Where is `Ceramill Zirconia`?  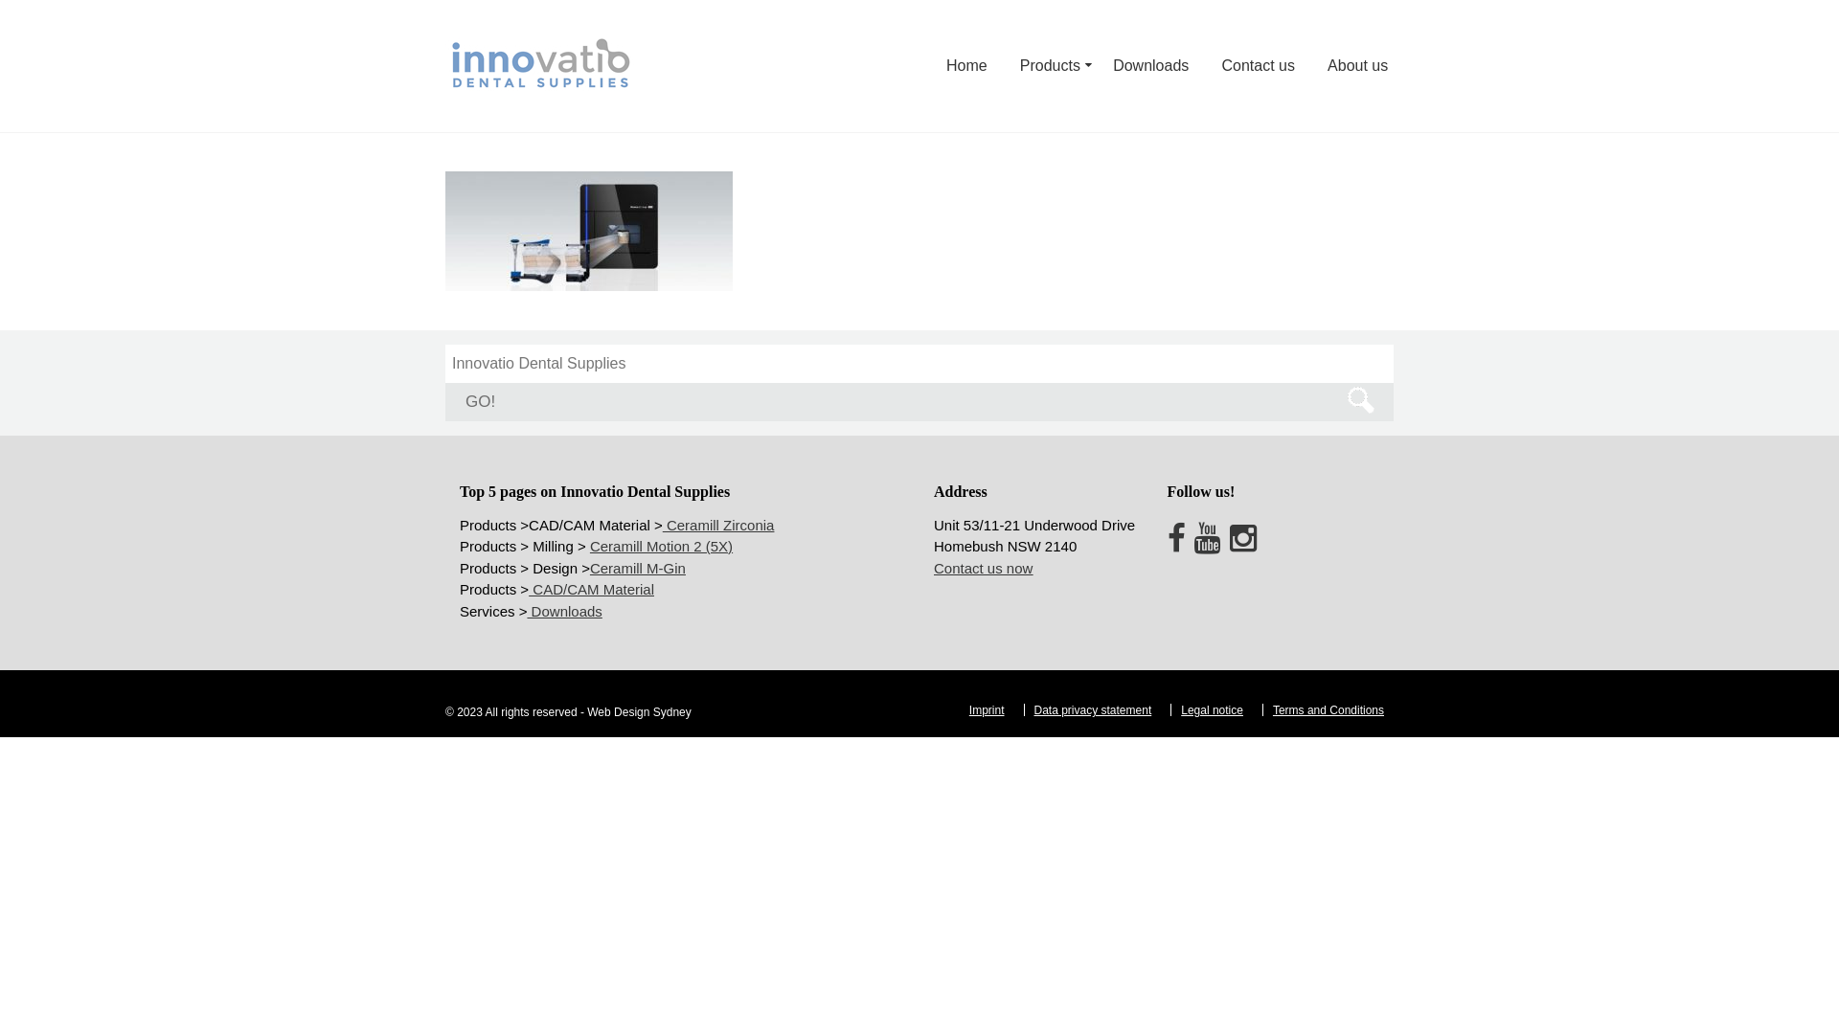
Ceramill Zirconia is located at coordinates (718, 525).